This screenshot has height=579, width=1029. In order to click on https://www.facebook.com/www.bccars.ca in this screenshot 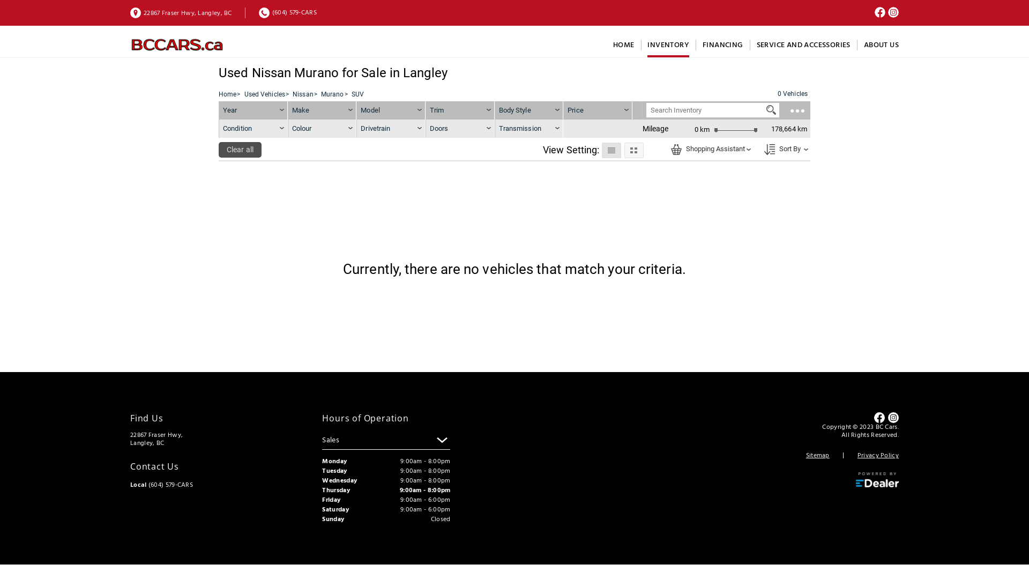, I will do `click(880, 15)`.